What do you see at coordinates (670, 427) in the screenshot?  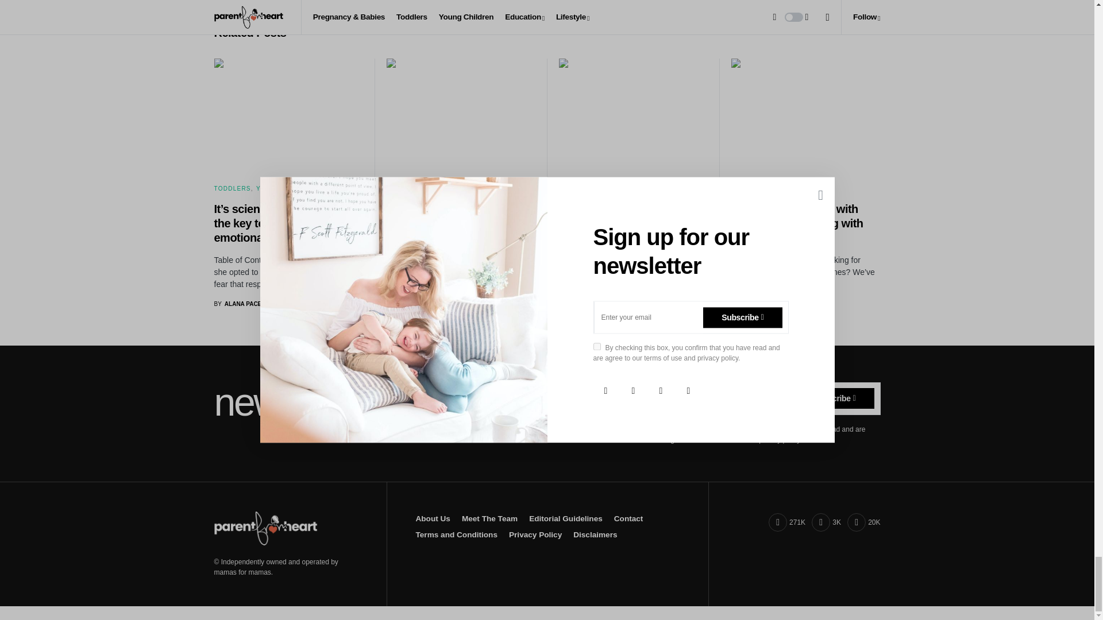 I see `on` at bounding box center [670, 427].